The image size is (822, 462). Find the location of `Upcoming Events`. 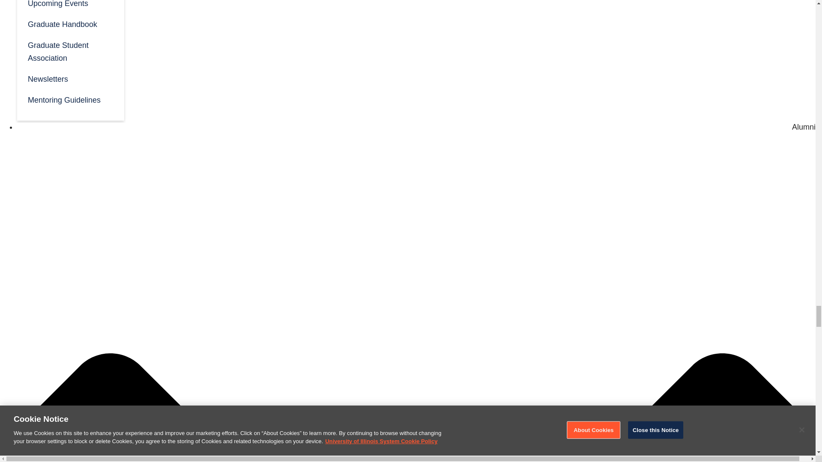

Upcoming Events is located at coordinates (70, 7).